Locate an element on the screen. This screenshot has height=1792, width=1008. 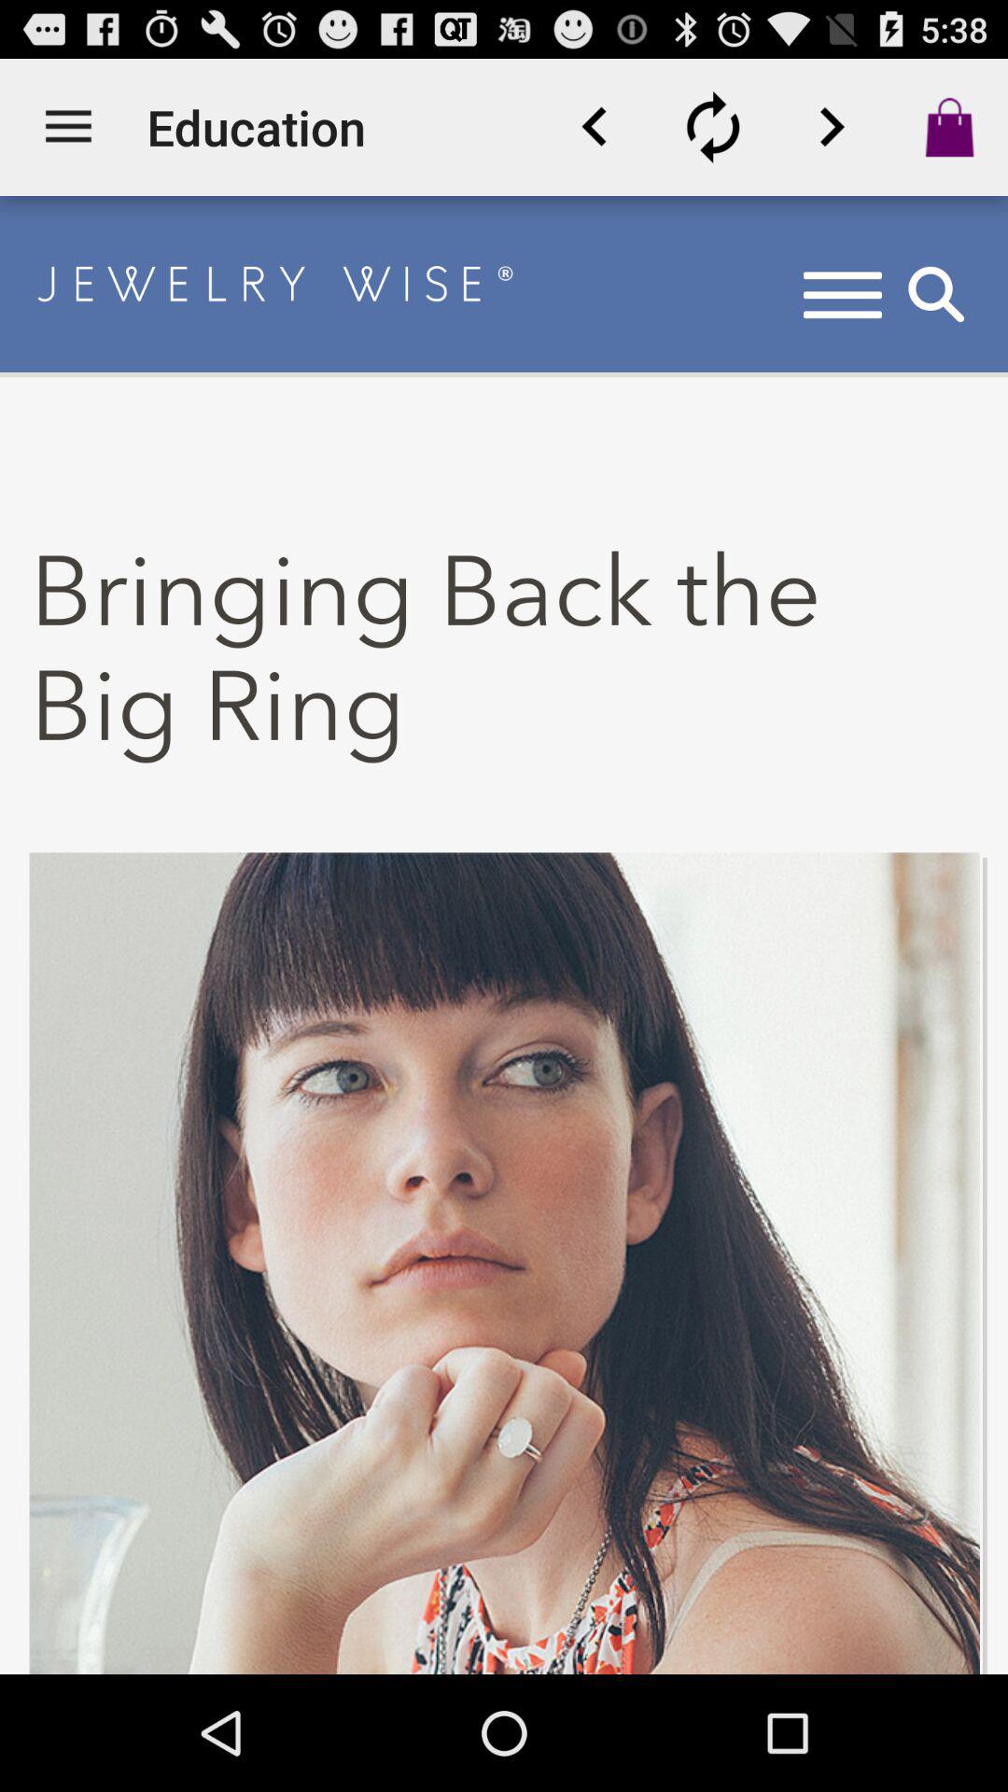
lest pega is located at coordinates (832, 127).